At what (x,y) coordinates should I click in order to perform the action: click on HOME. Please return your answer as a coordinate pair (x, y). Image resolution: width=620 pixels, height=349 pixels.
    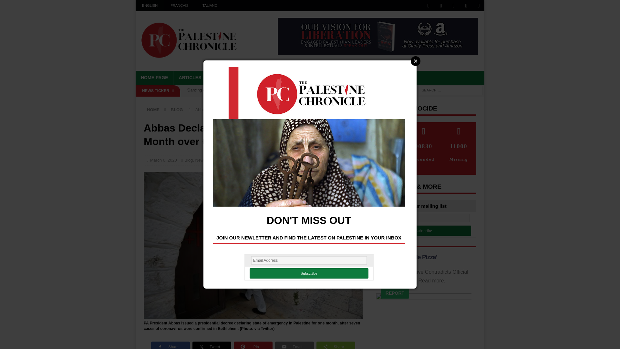
    Looking at the image, I should click on (153, 109).